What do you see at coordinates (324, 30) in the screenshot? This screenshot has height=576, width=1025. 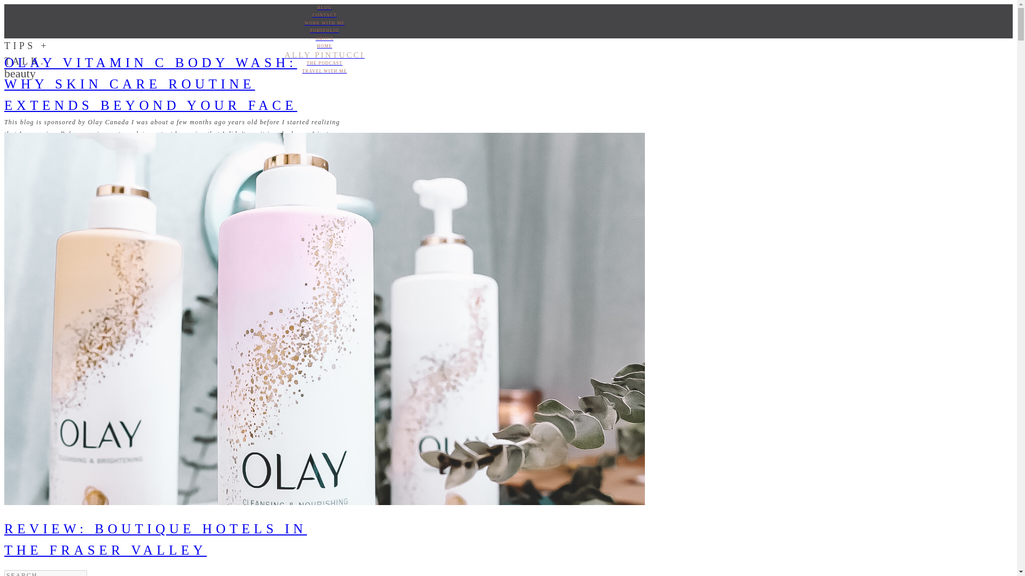 I see `PORTFOLIO` at bounding box center [324, 30].